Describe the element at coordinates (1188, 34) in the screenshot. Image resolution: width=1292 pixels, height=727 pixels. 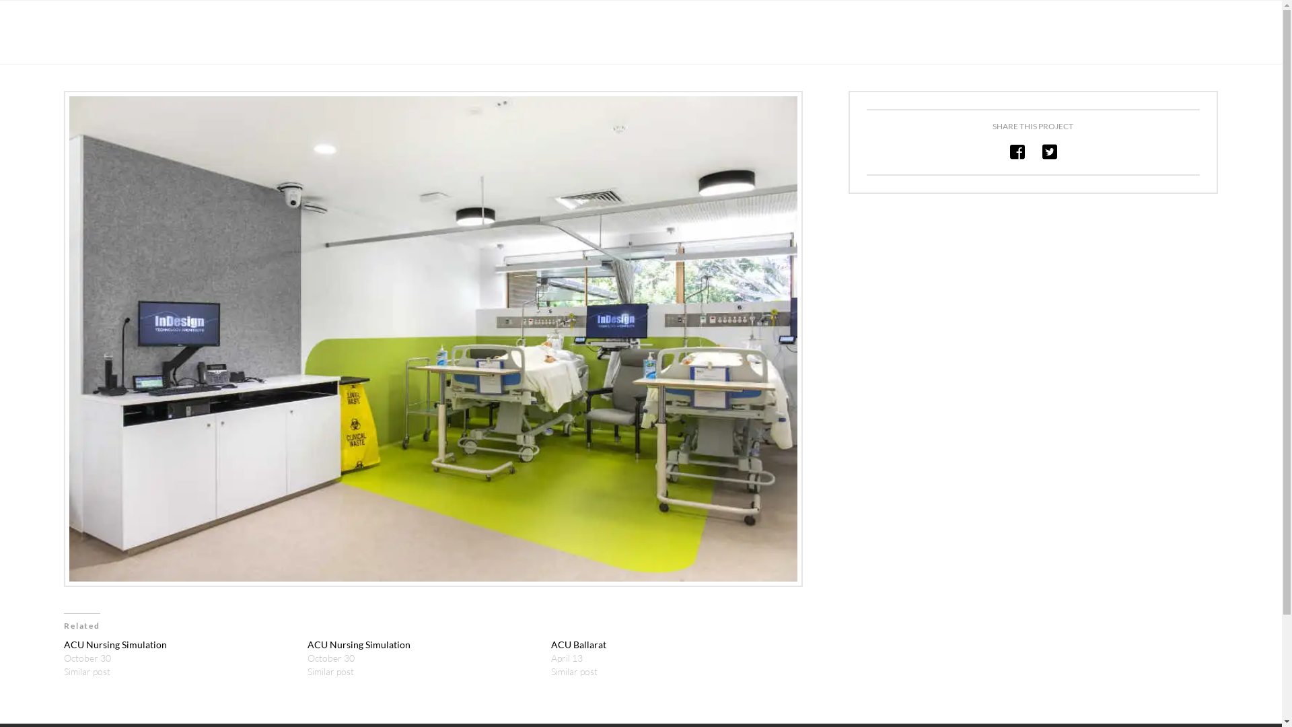
I see `CONTACT` at that location.